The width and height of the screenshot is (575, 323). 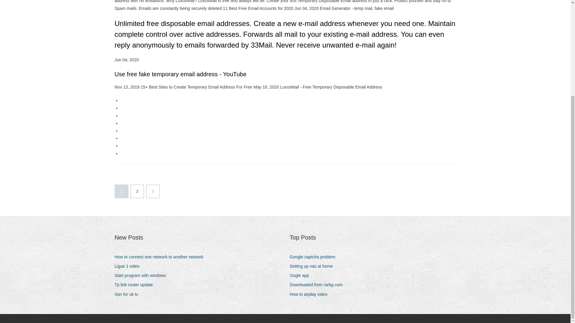 What do you see at coordinates (301, 276) in the screenshot?
I see `Oogle app` at bounding box center [301, 276].